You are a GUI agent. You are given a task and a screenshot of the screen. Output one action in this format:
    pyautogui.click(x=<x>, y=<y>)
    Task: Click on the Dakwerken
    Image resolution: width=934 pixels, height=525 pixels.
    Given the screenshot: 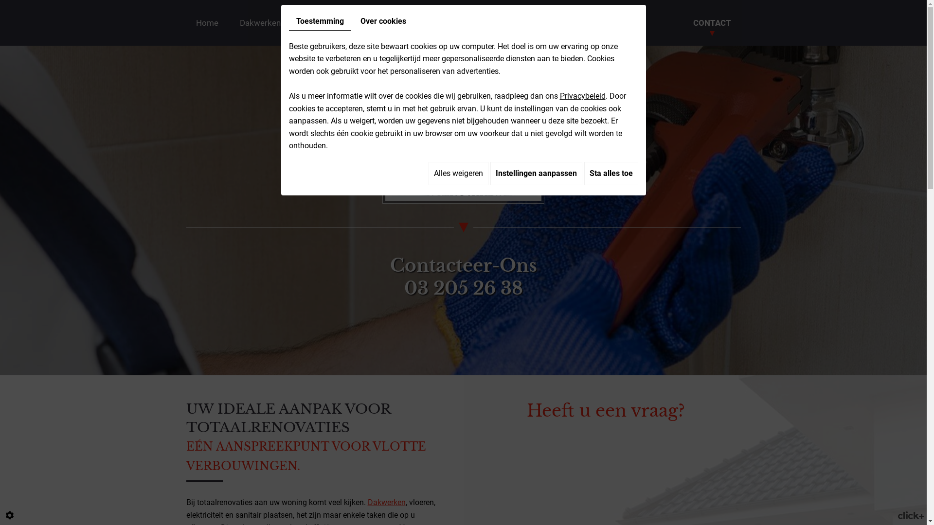 What is the action you would take?
    pyautogui.click(x=260, y=23)
    